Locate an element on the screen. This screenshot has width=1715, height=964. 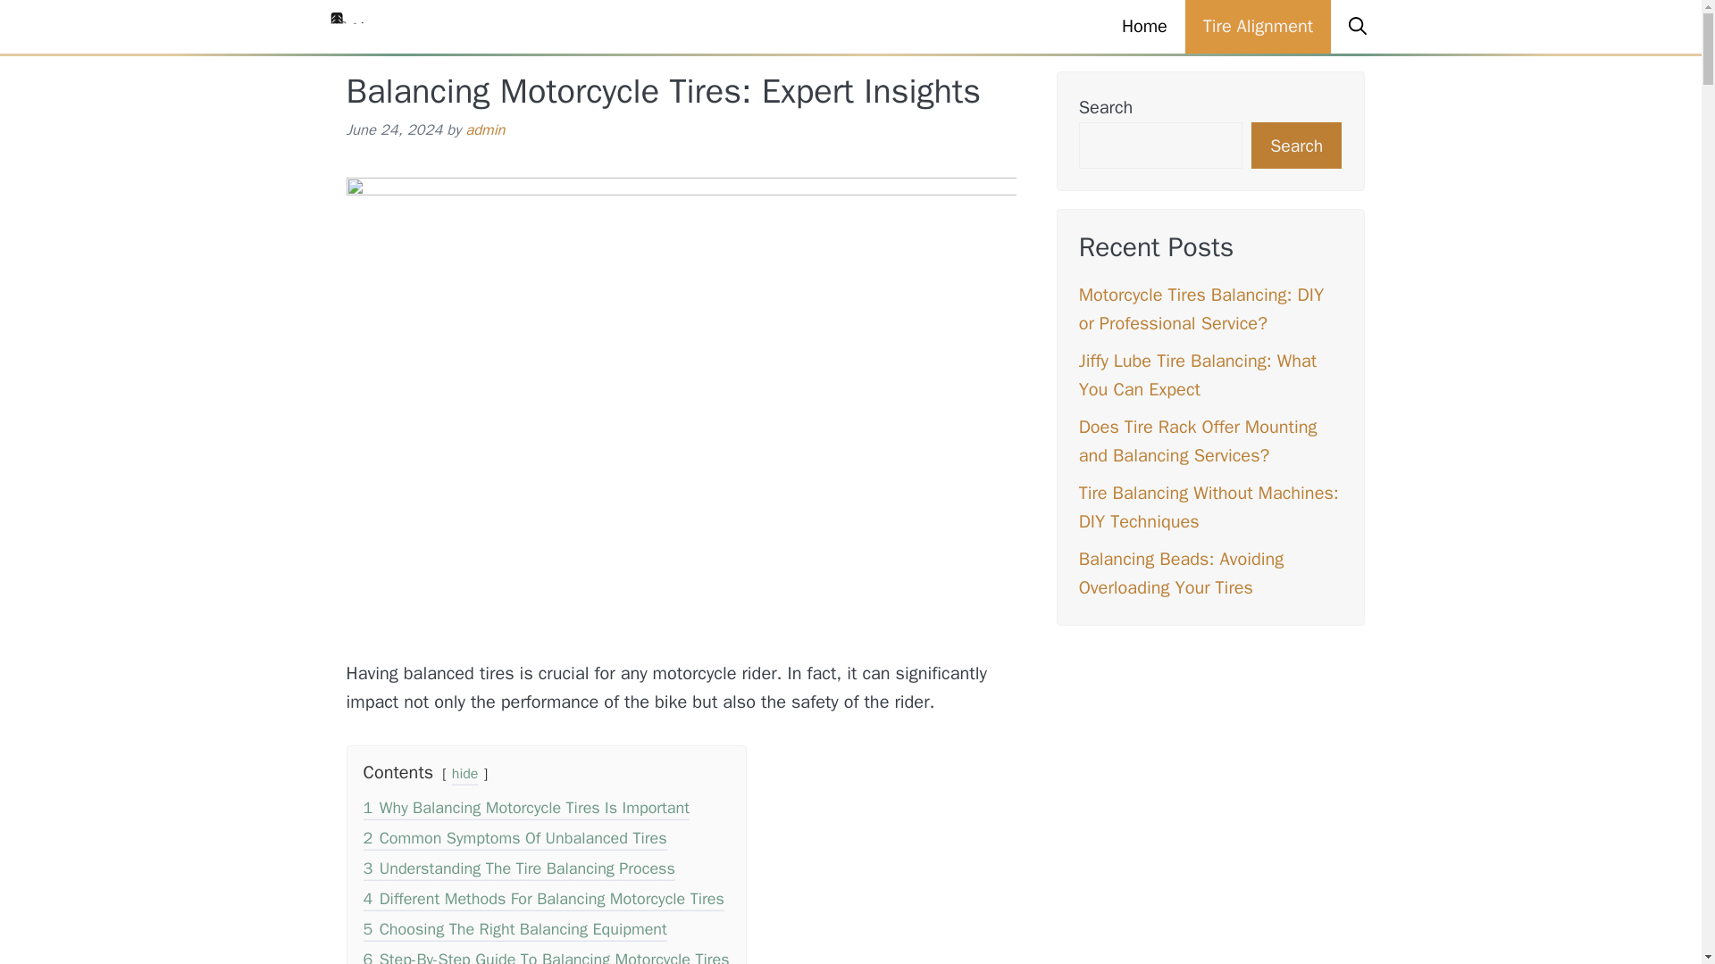
3 Understanding The Tire Balancing Process is located at coordinates (518, 871).